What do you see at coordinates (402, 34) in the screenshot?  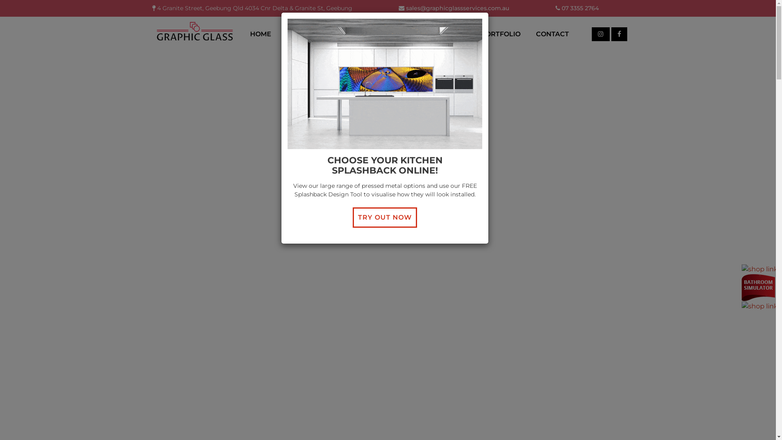 I see `SIMULATORS` at bounding box center [402, 34].